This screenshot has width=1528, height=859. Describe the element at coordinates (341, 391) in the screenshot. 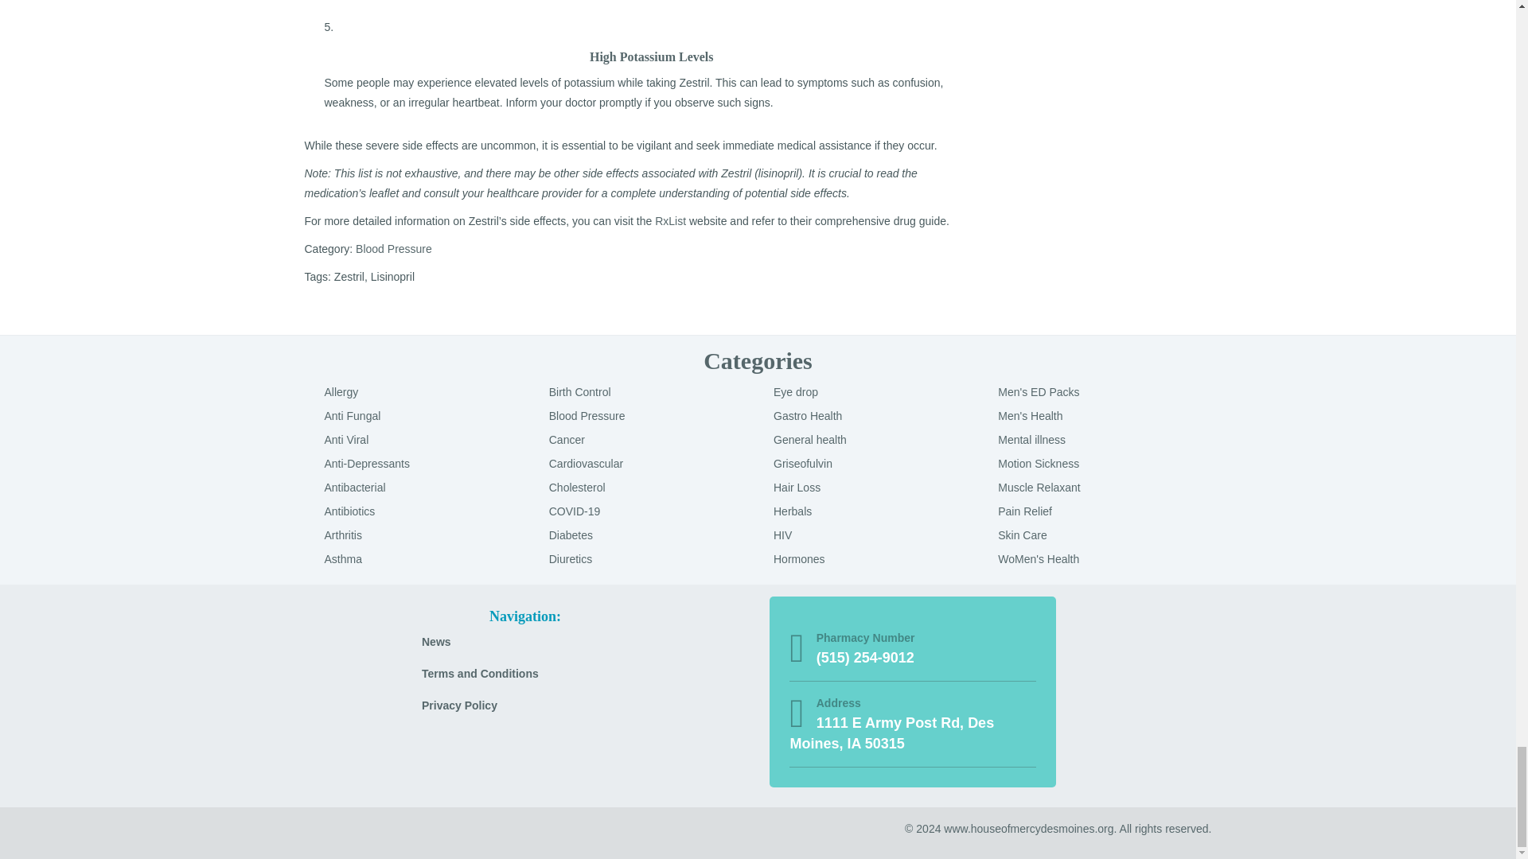

I see `Allergy` at that location.